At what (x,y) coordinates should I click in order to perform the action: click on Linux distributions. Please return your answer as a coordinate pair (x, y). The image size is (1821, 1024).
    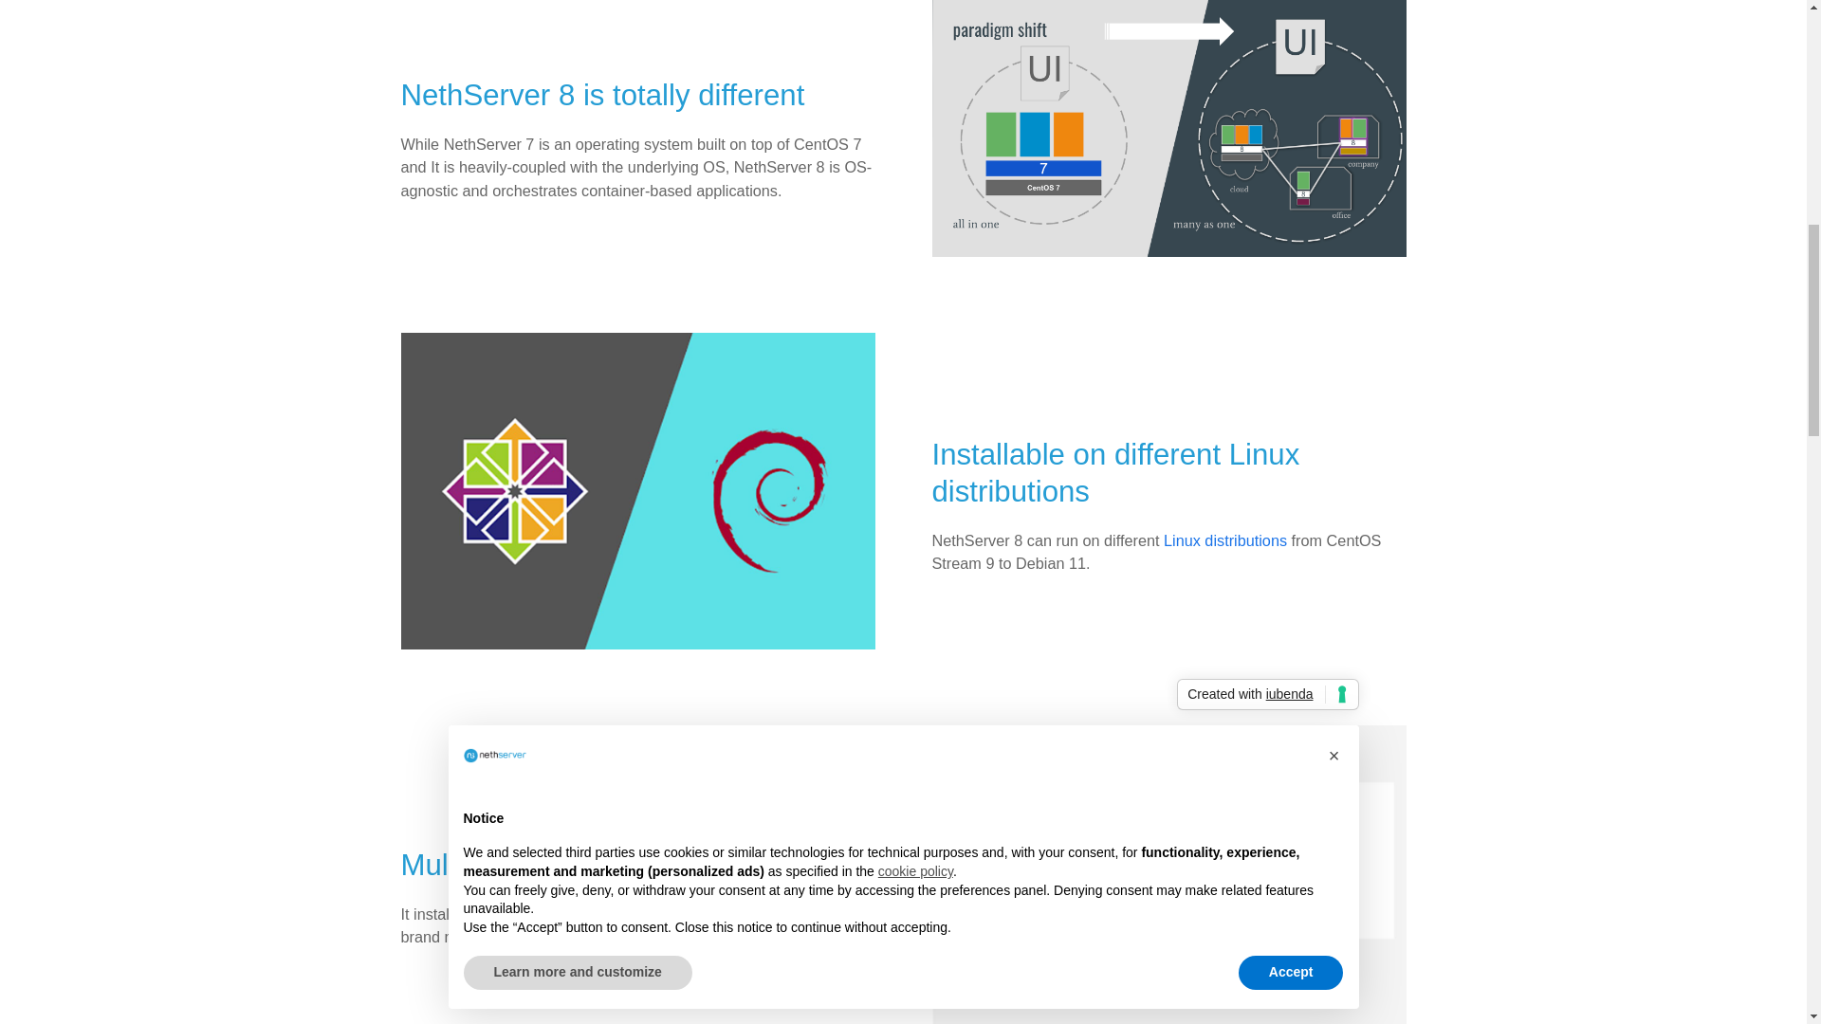
    Looking at the image, I should click on (1225, 539).